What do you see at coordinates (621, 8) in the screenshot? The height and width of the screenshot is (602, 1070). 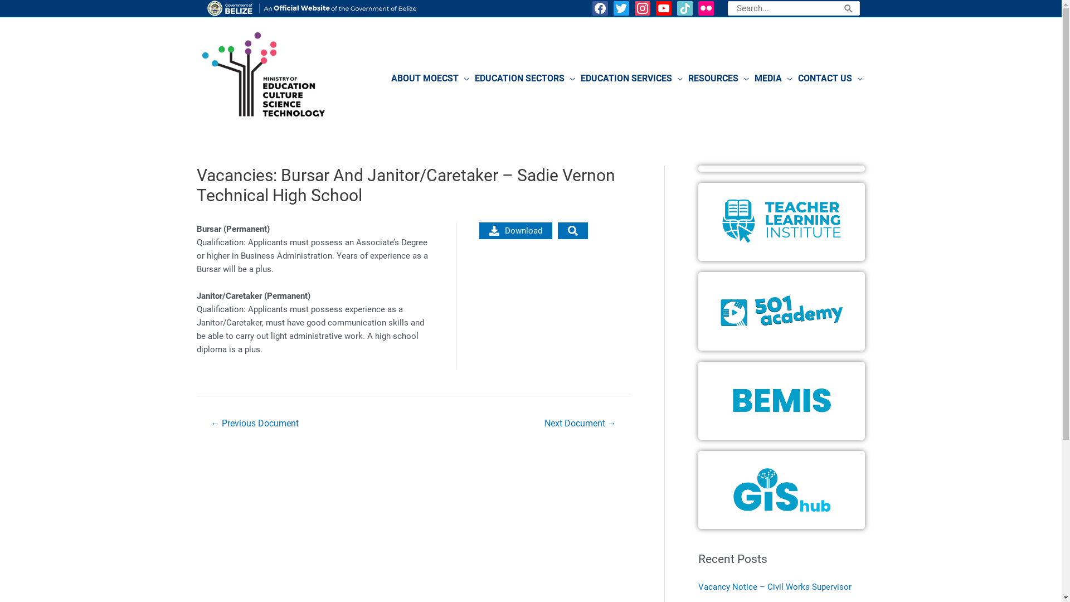 I see `Twitter` at bounding box center [621, 8].